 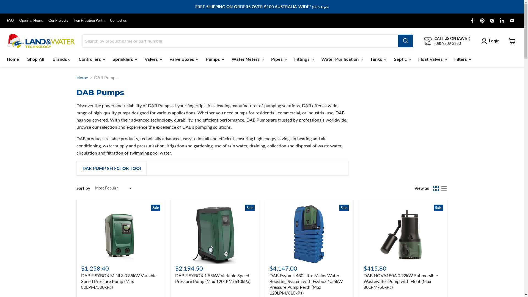 What do you see at coordinates (31, 20) in the screenshot?
I see `Opening Hours` at bounding box center [31, 20].